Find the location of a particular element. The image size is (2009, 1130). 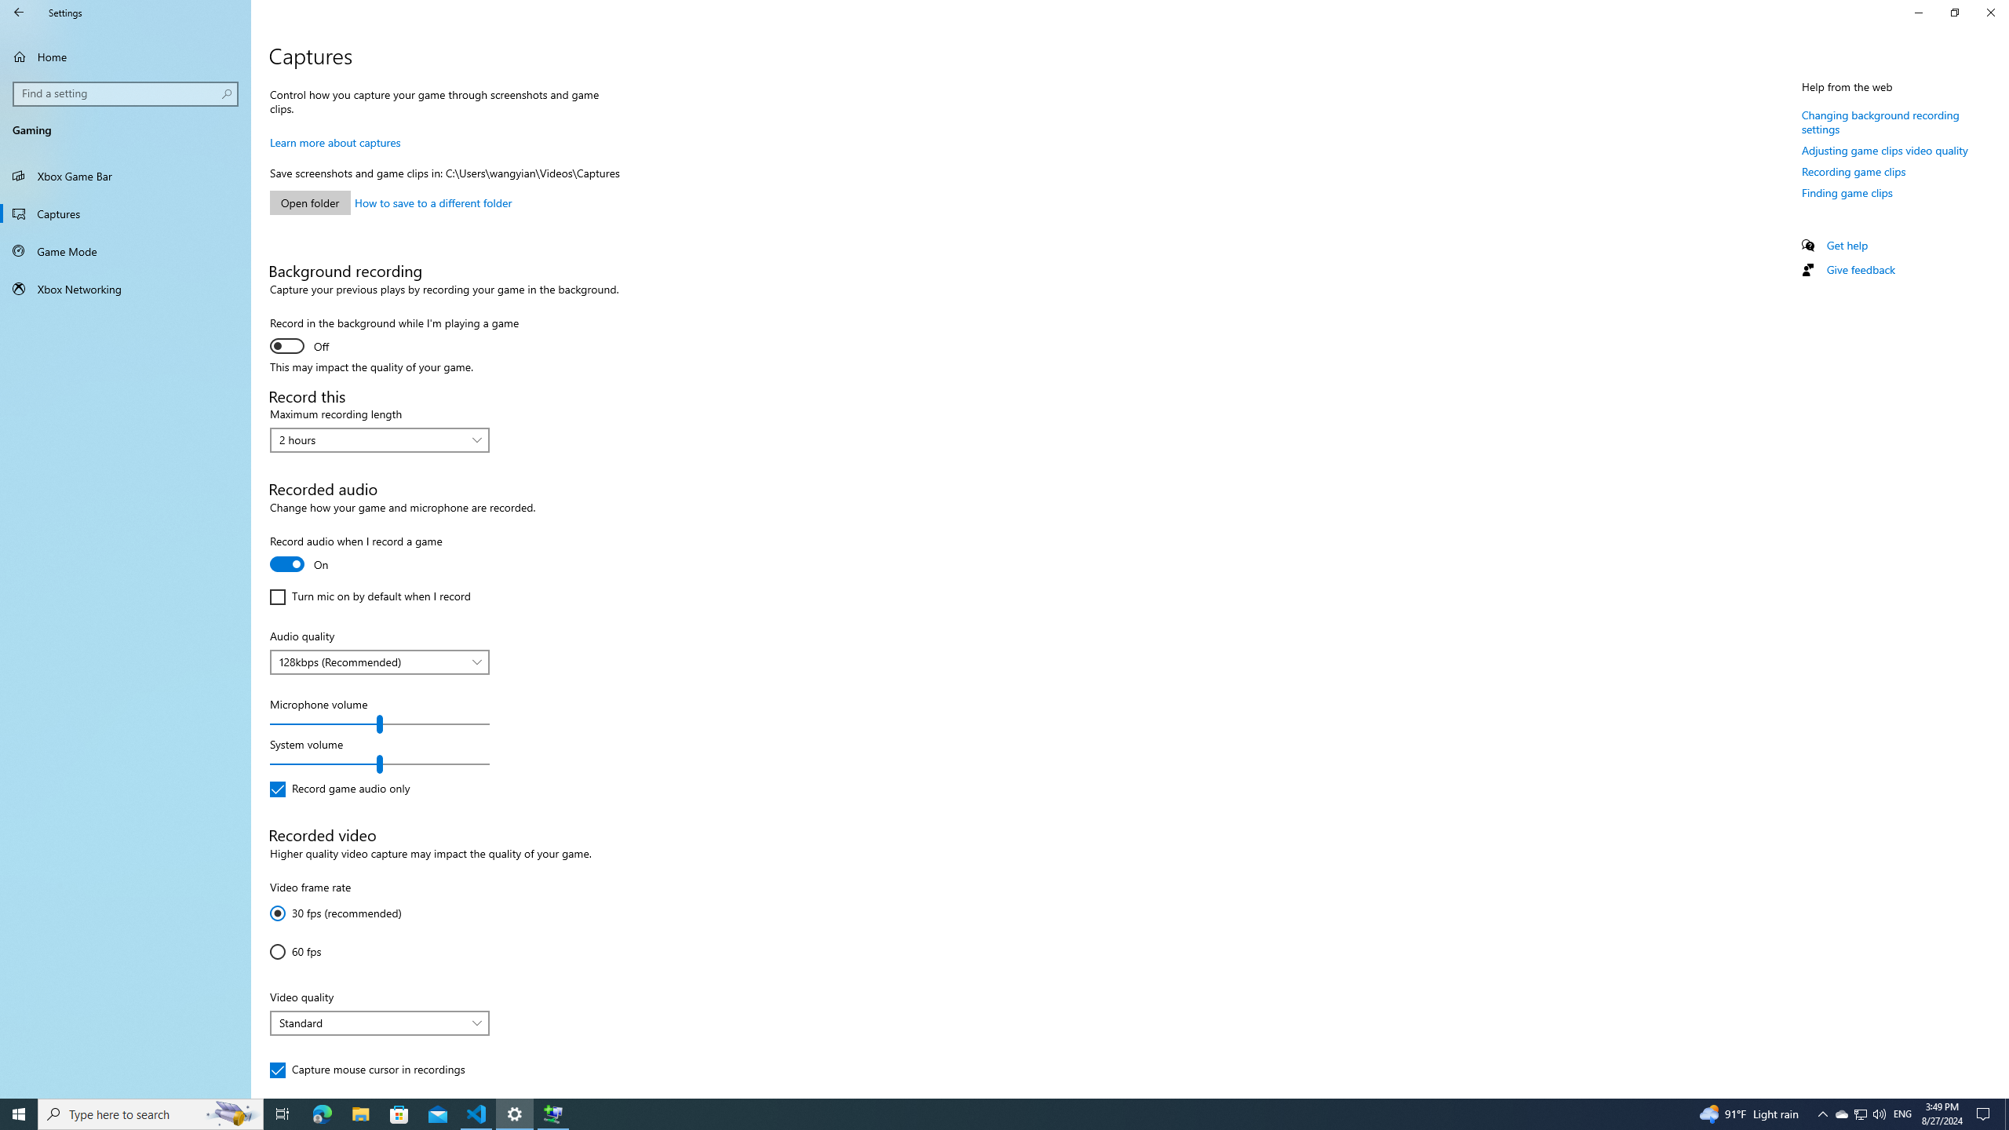

Record audio when I record a game is located at coordinates (355, 554).